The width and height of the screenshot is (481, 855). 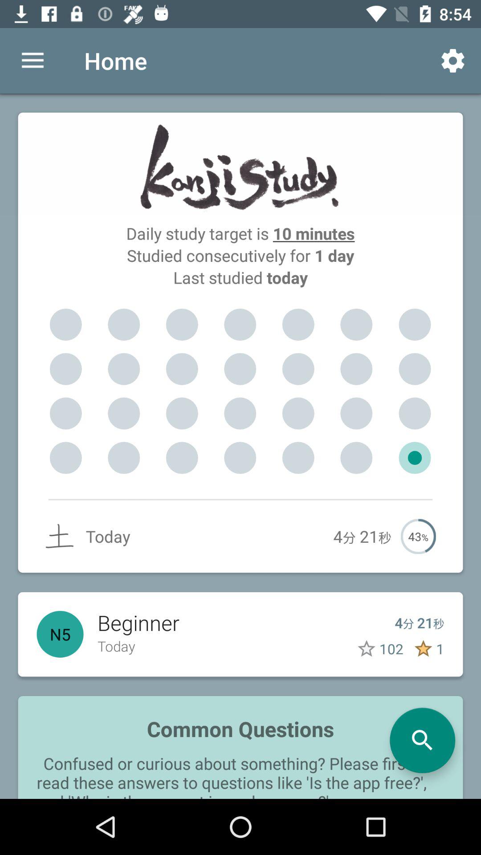 What do you see at coordinates (422, 740) in the screenshot?
I see `search` at bounding box center [422, 740].